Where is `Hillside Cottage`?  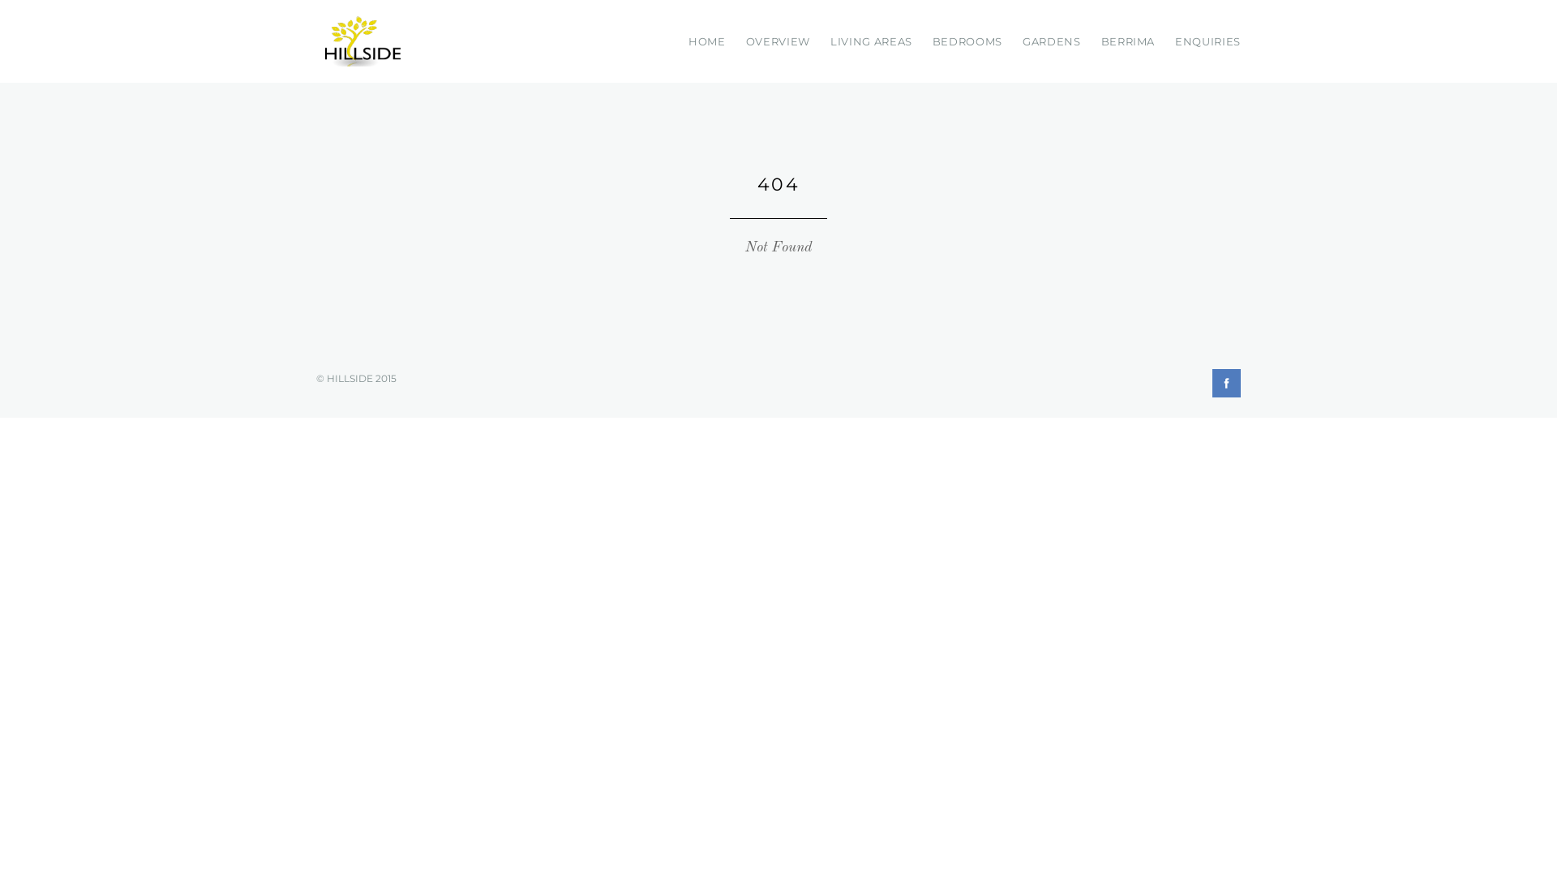 Hillside Cottage is located at coordinates (361, 41).